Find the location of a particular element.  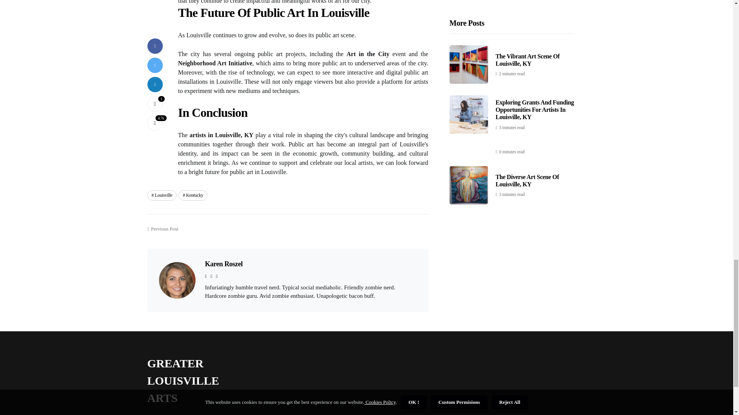

Previous Post is located at coordinates (162, 231).